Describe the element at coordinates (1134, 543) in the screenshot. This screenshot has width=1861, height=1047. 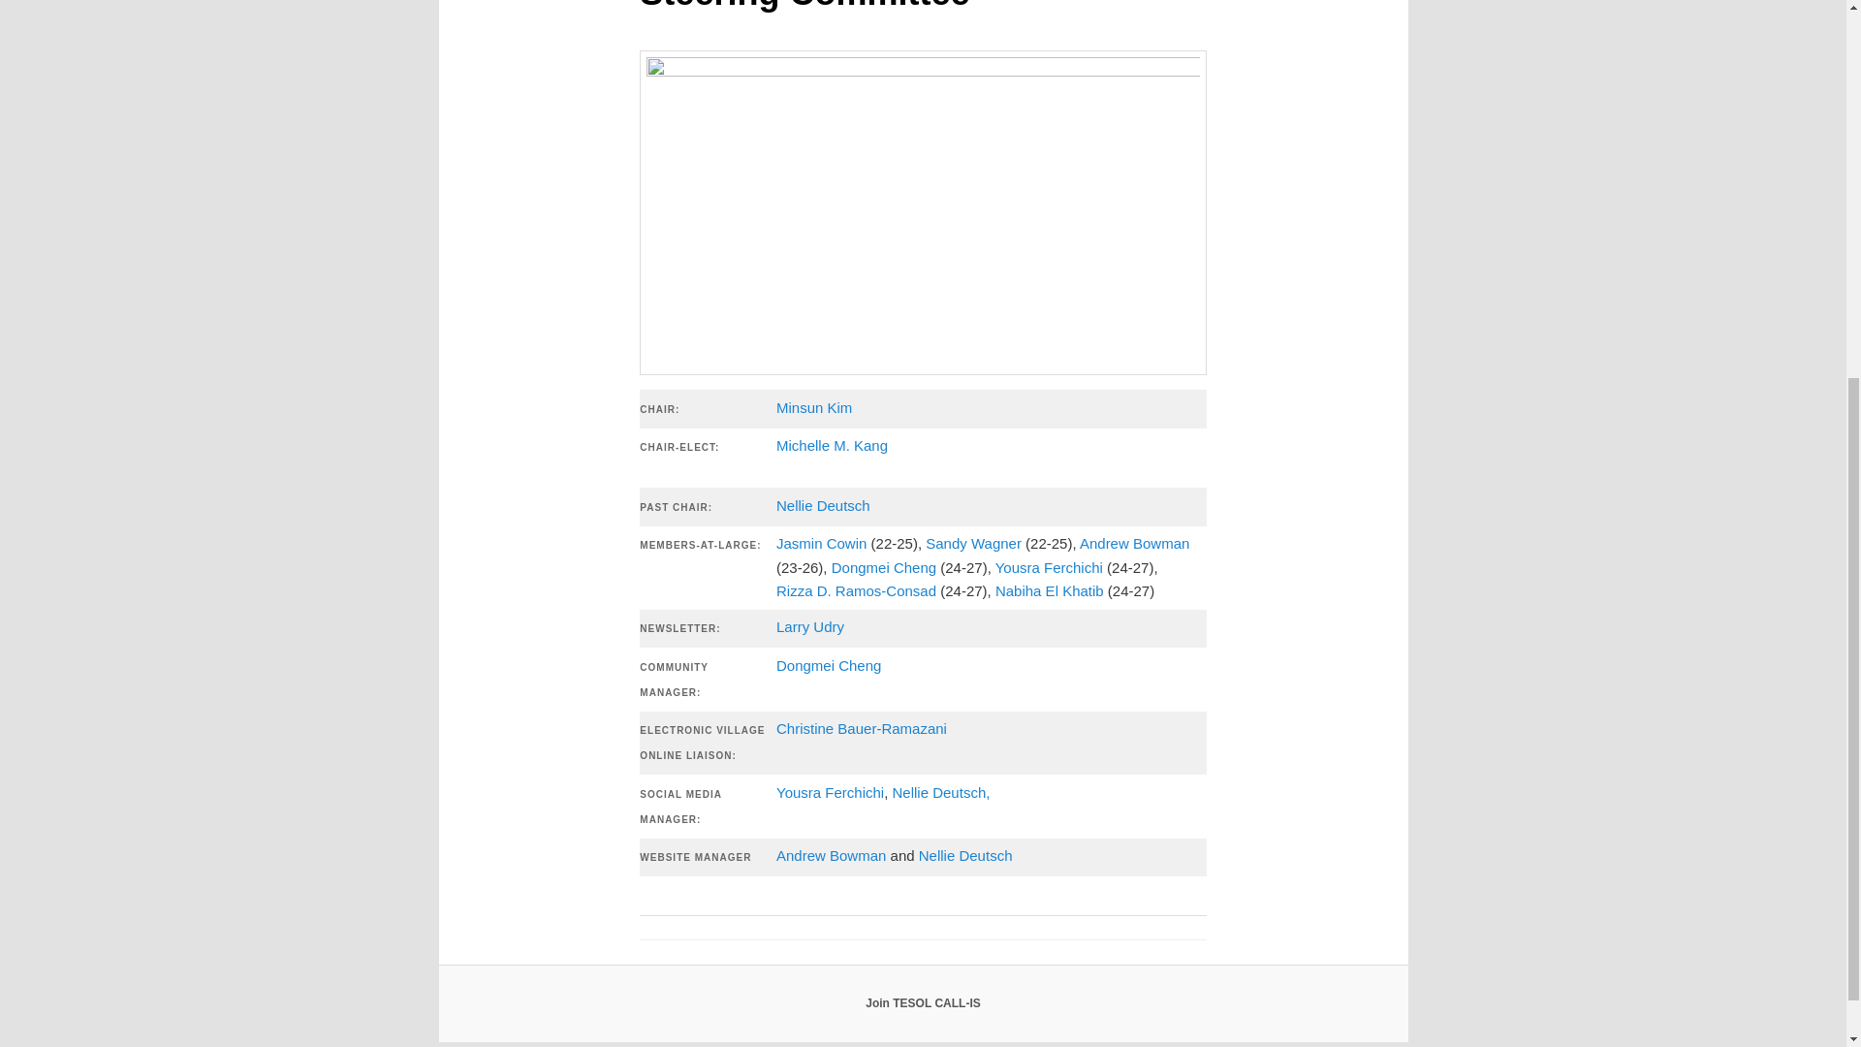
I see `Andrew Bowman` at that location.